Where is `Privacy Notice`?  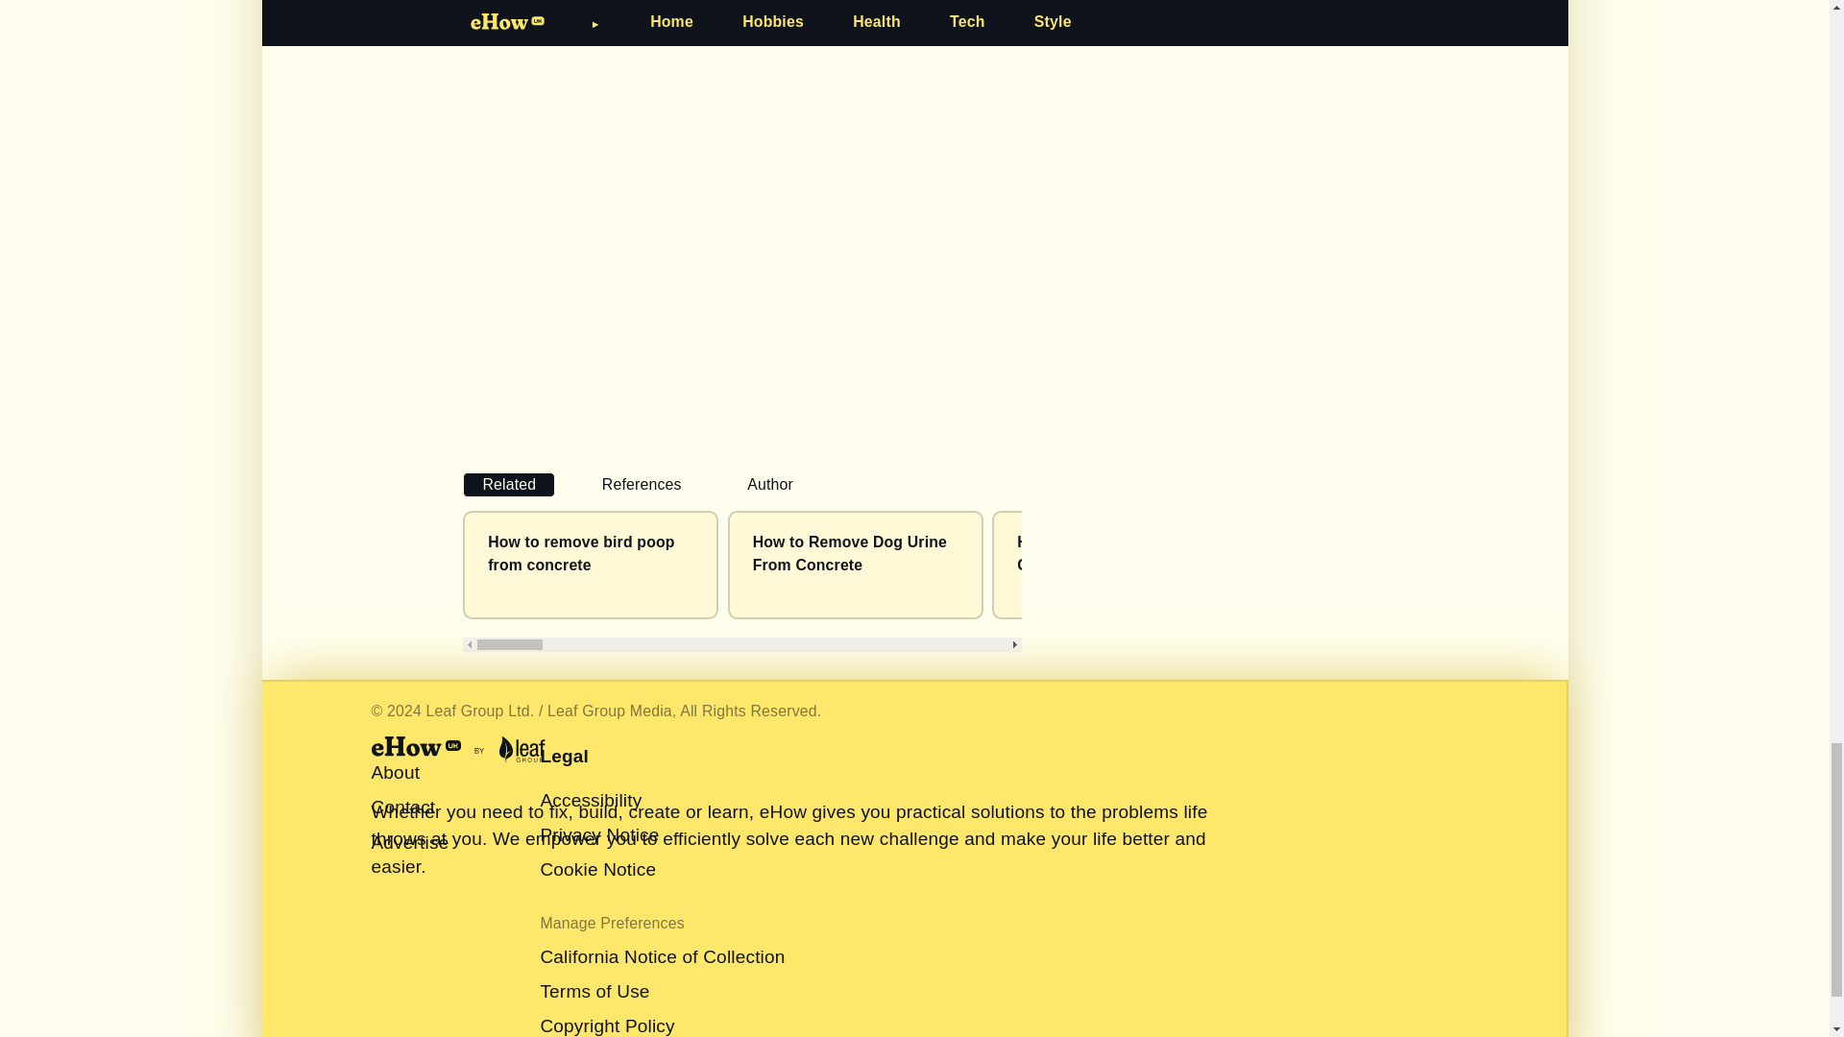 Privacy Notice is located at coordinates (599, 769).